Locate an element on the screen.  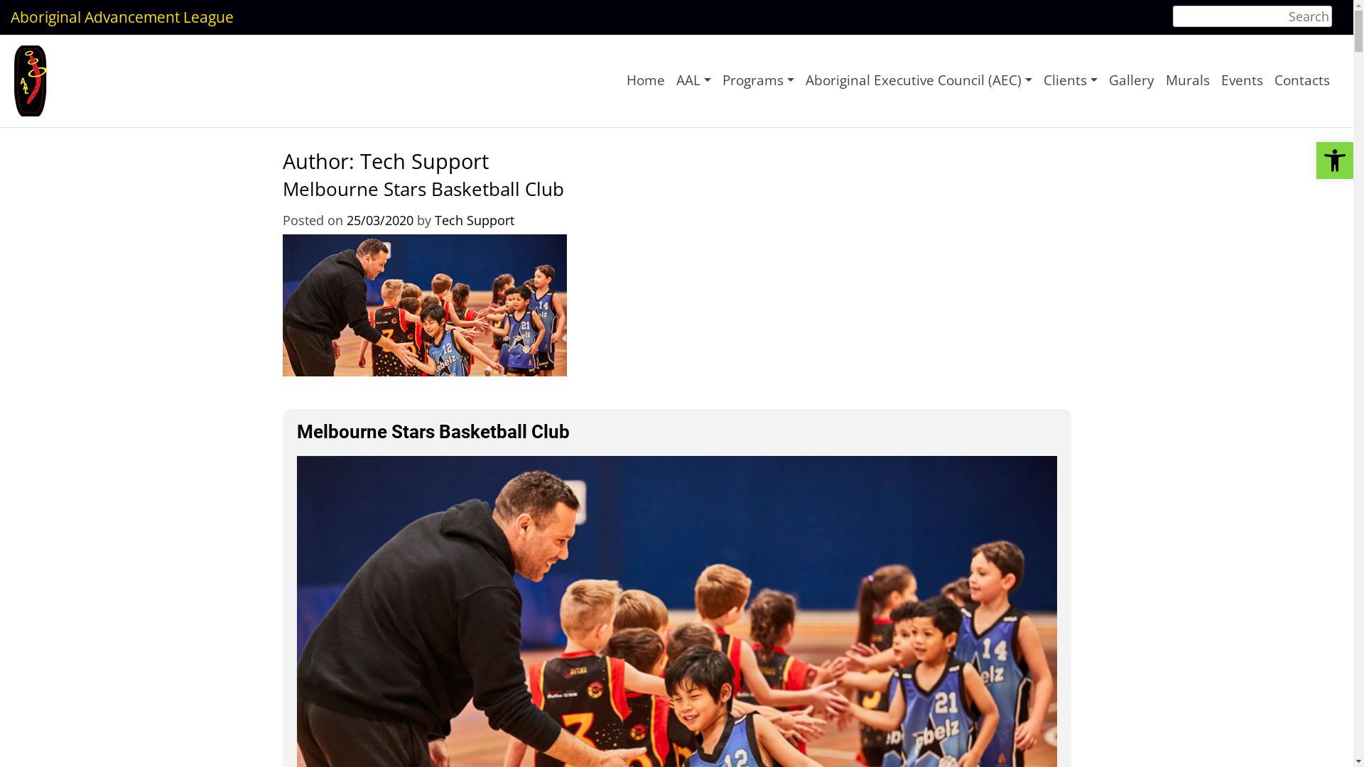
Aboriginal Executive Council (AEC) is located at coordinates (919, 81).